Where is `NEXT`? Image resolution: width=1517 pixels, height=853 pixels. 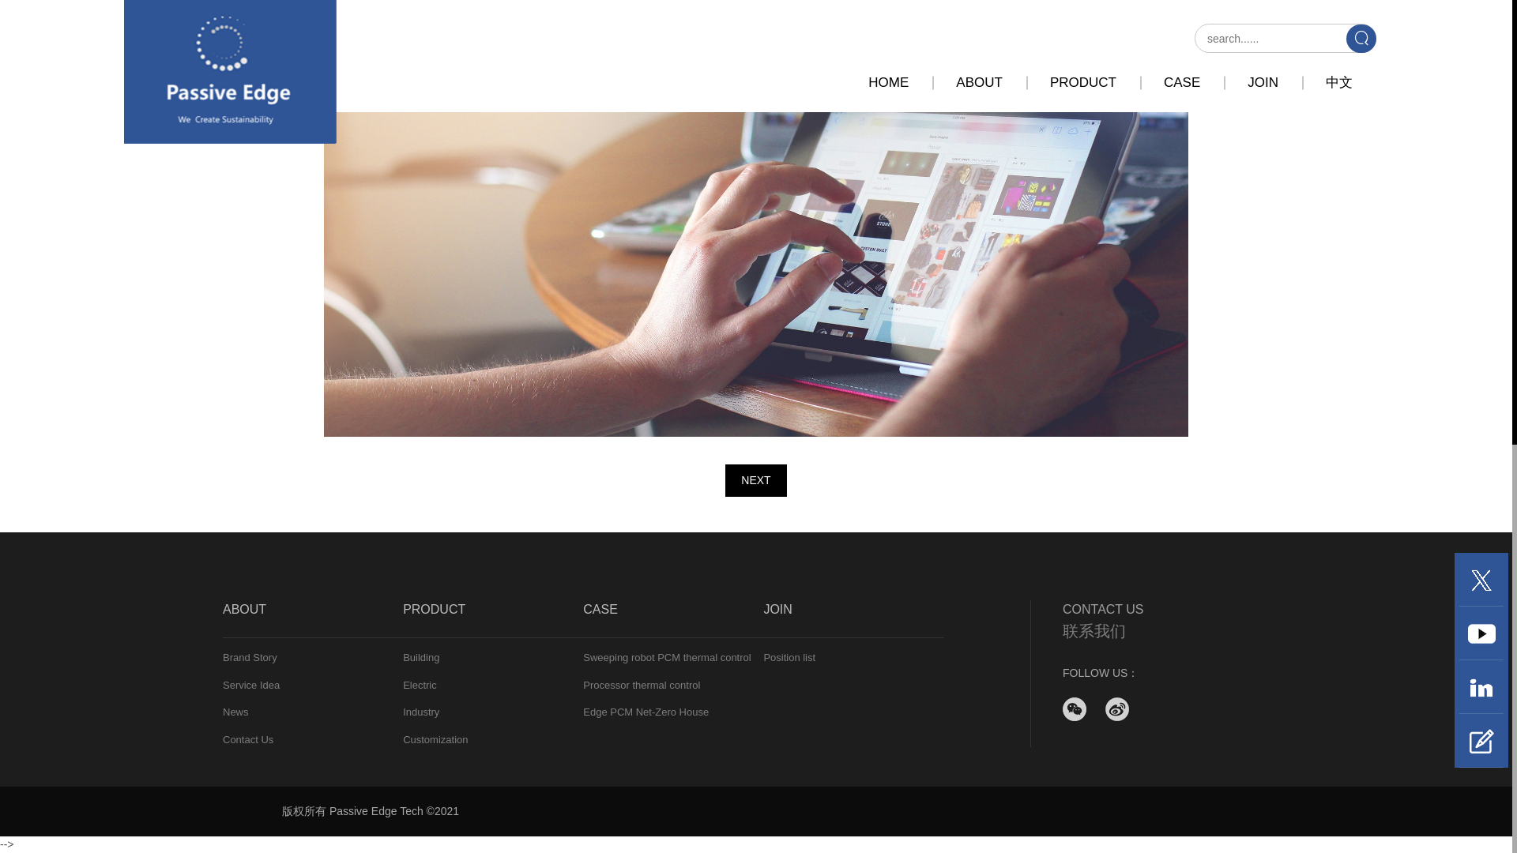 NEXT is located at coordinates (755, 480).